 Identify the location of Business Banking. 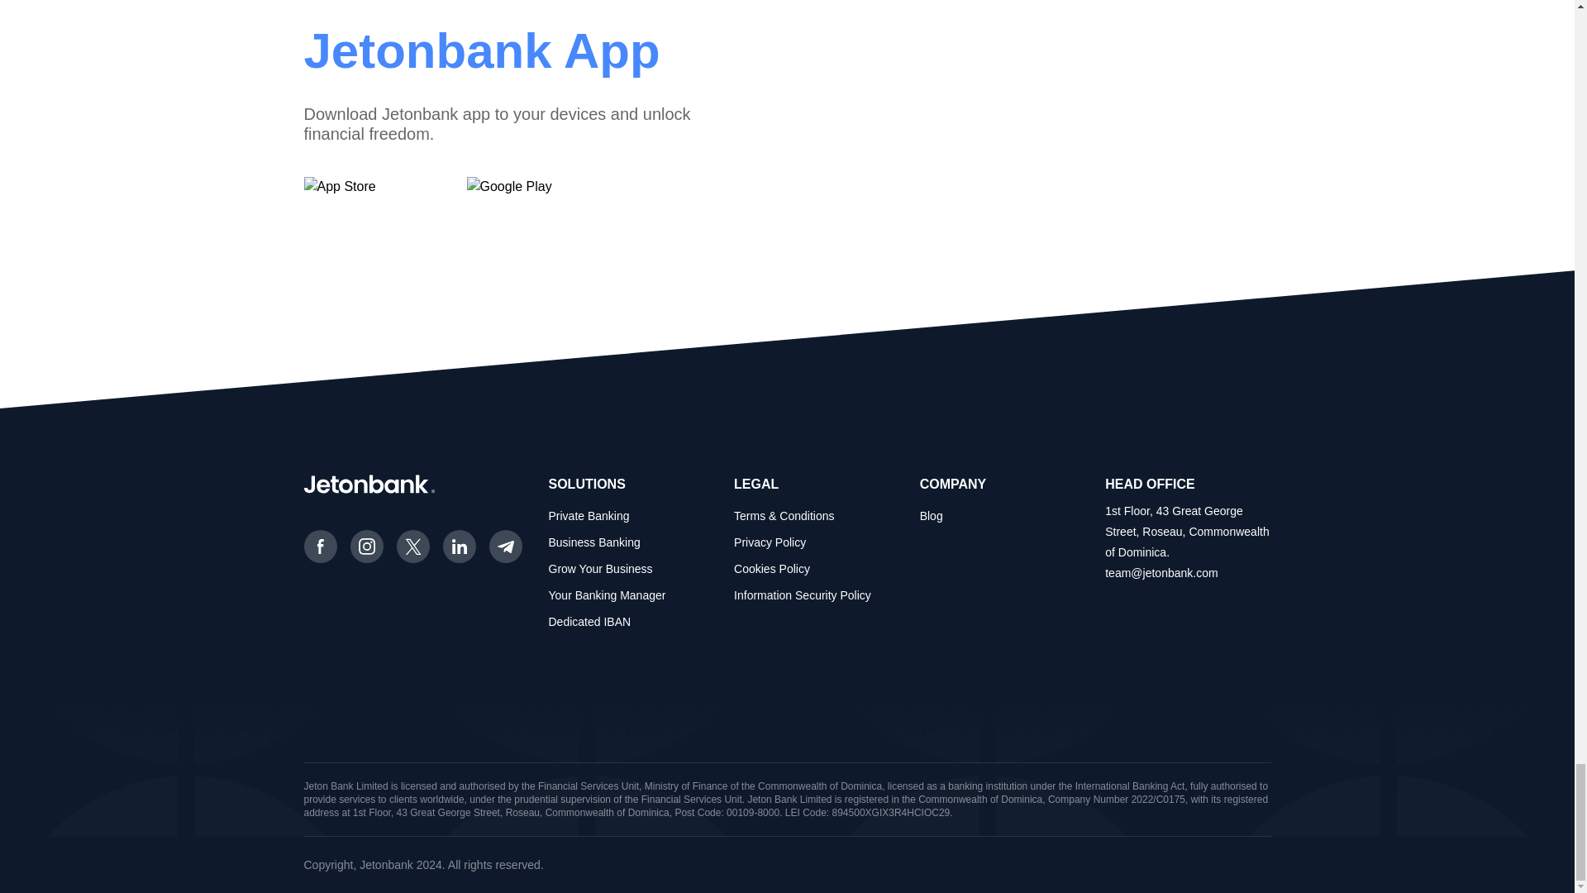
(595, 542).